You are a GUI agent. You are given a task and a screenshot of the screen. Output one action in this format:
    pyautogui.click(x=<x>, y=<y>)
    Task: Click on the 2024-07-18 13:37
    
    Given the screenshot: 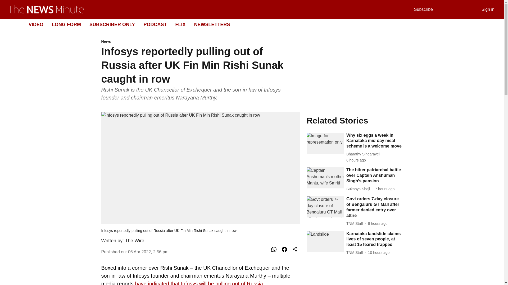 What is the action you would take?
    pyautogui.click(x=356, y=160)
    